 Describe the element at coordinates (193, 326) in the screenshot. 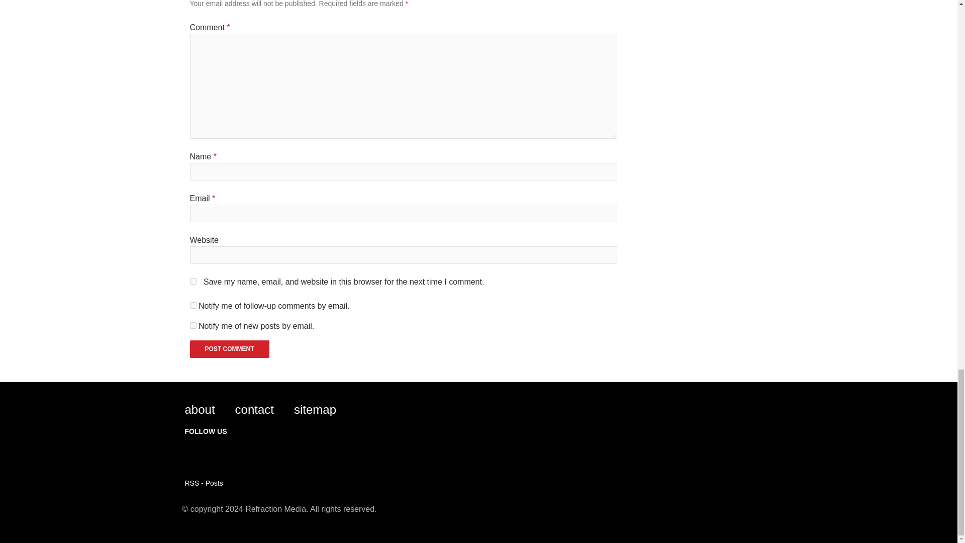

I see `subscribe` at that location.